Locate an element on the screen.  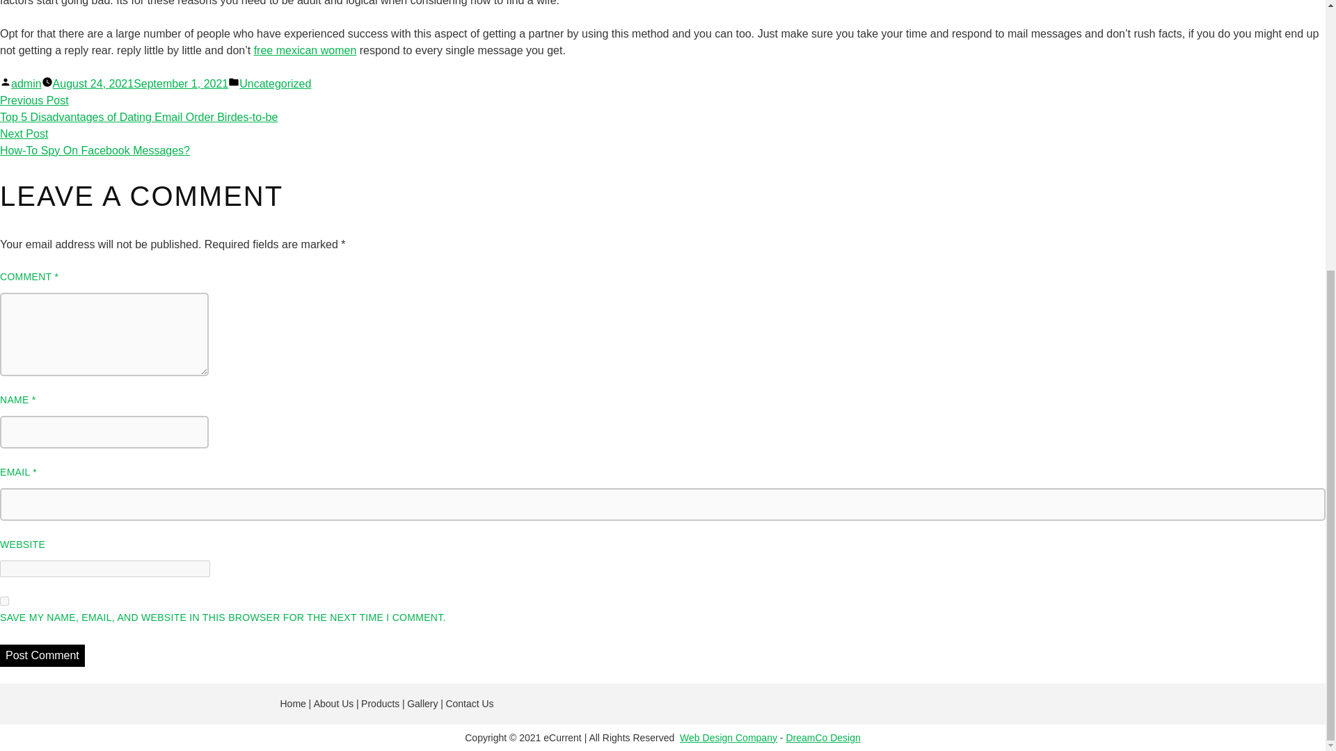
Web Design Company is located at coordinates (729, 737).